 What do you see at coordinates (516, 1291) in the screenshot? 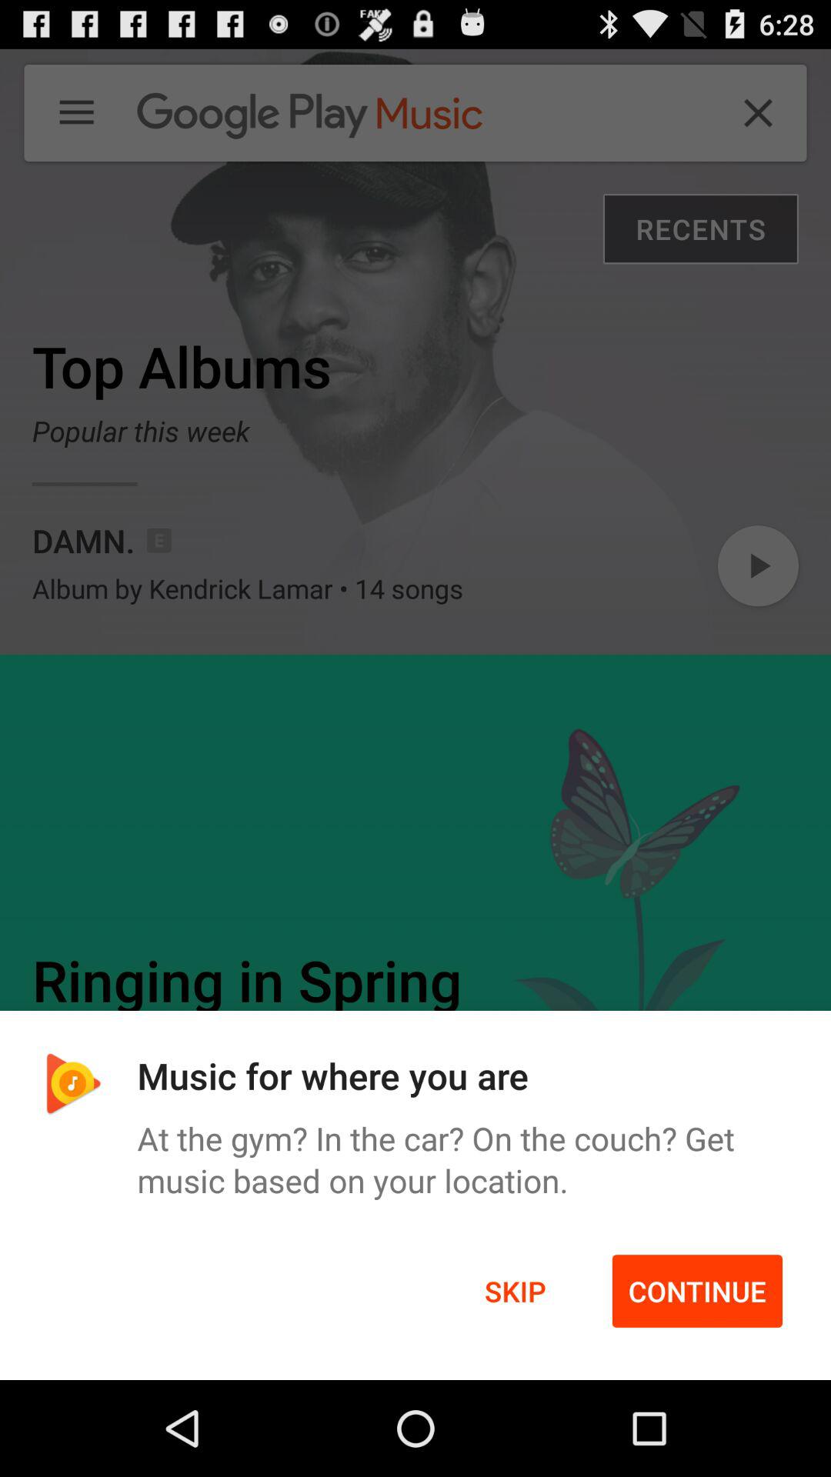
I see `press the item below at the gym` at bounding box center [516, 1291].